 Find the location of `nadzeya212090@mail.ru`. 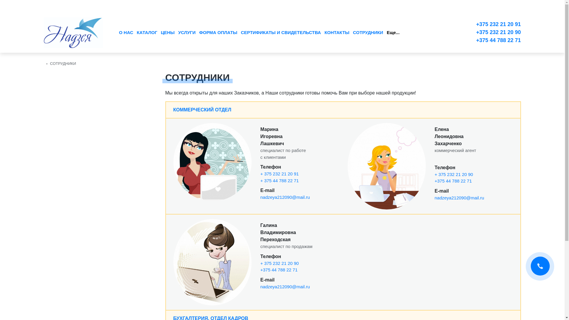

nadzeya212090@mail.ru is located at coordinates (459, 198).